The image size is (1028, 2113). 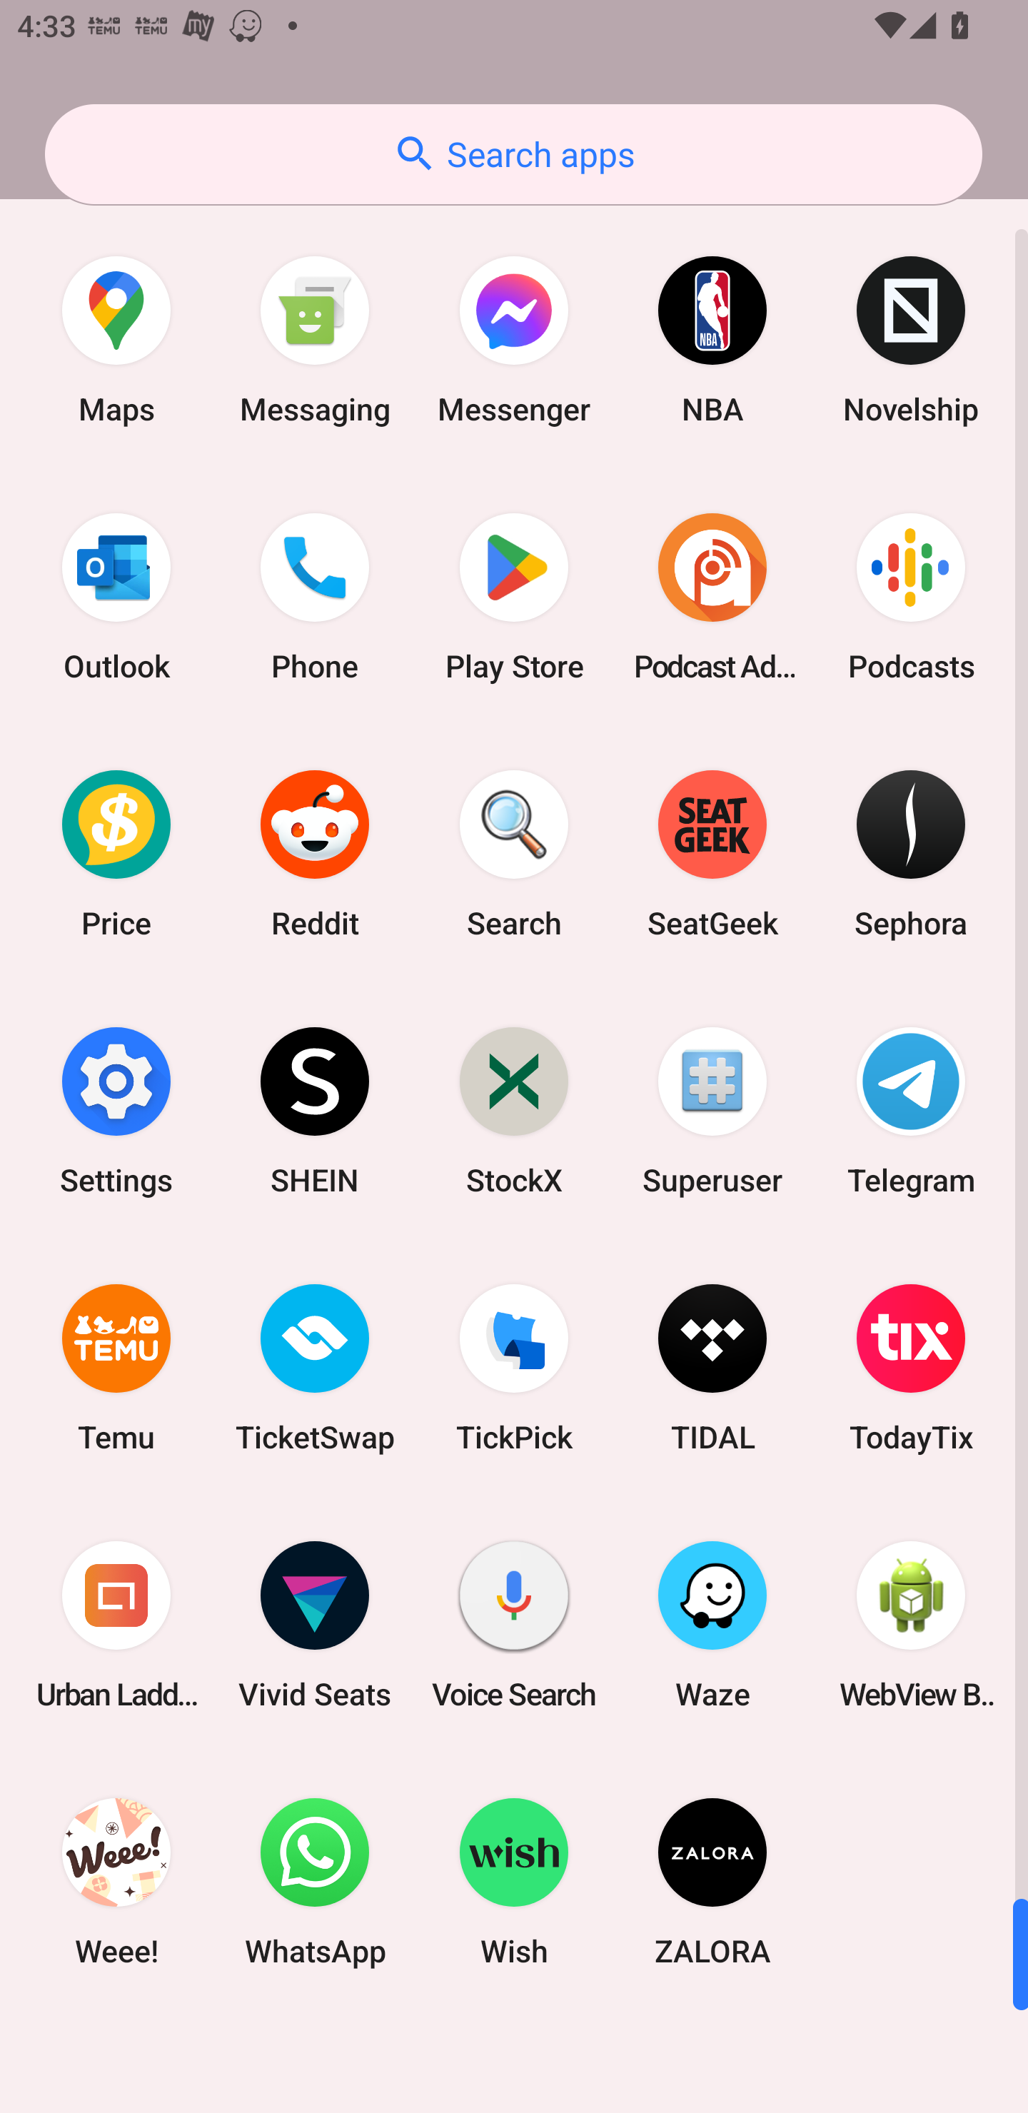 What do you see at coordinates (514, 1625) in the screenshot?
I see `Voice Search` at bounding box center [514, 1625].